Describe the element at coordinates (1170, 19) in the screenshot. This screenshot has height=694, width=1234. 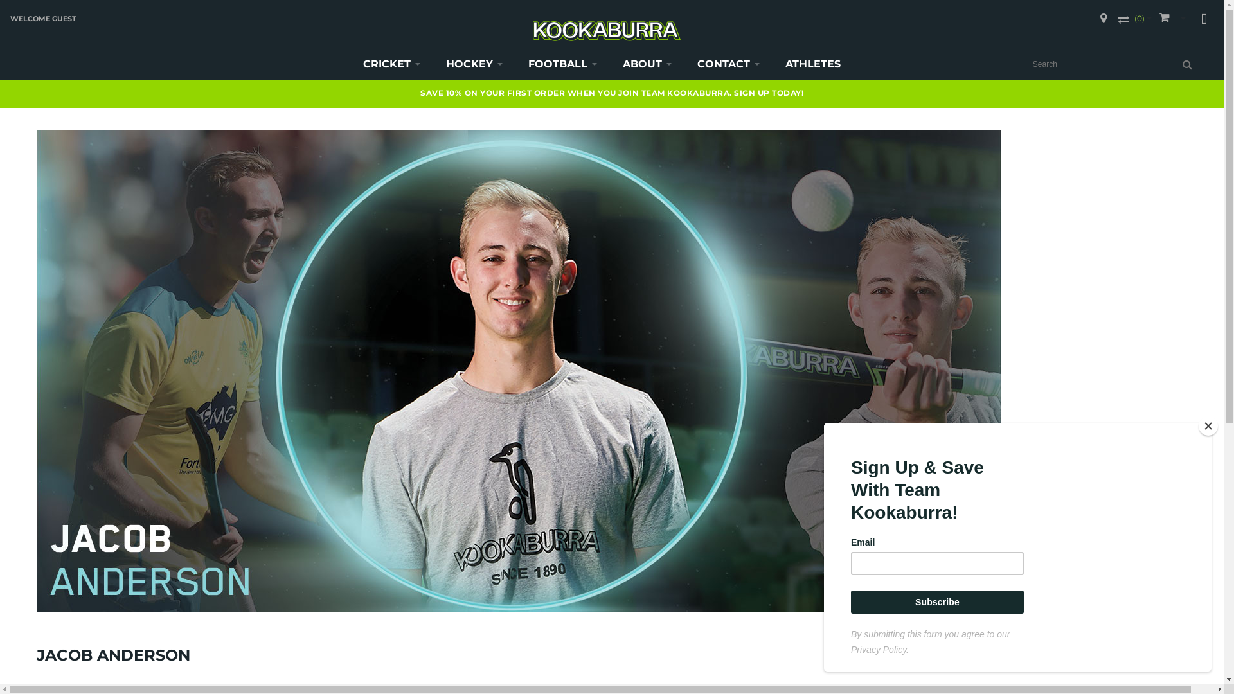
I see `Check the items in your Cart` at that location.